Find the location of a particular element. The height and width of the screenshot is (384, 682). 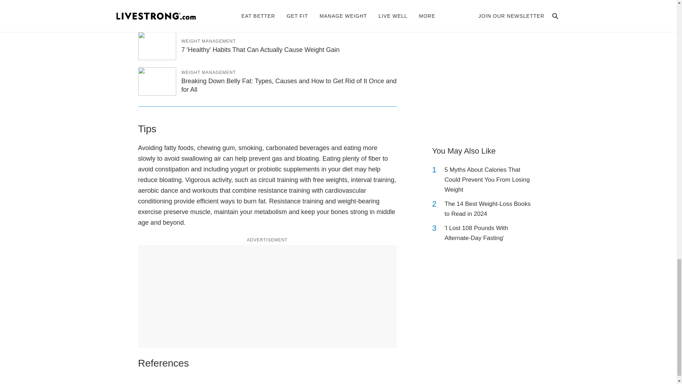

The 14 Best Weight-Loss Books to Read in 2024 is located at coordinates (488, 209).